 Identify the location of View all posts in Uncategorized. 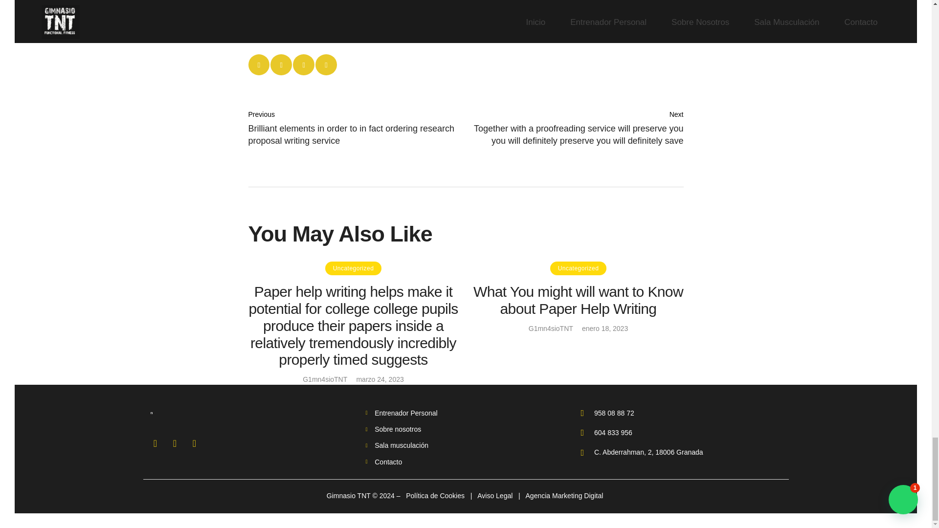
(578, 268).